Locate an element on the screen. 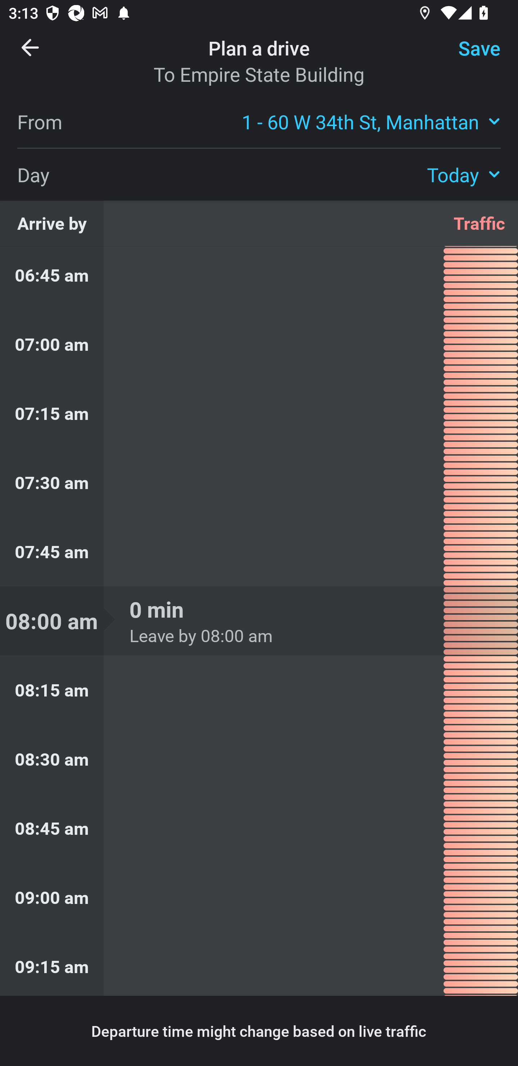  06:45 am is located at coordinates (259, 278).